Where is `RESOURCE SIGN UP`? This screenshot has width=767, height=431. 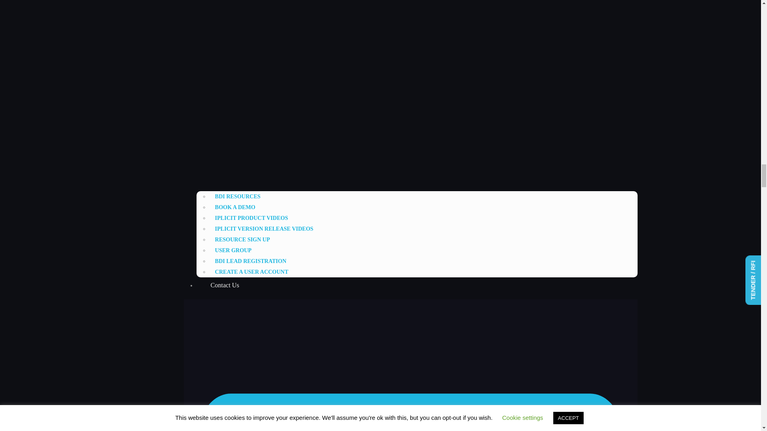 RESOURCE SIGN UP is located at coordinates (242, 239).